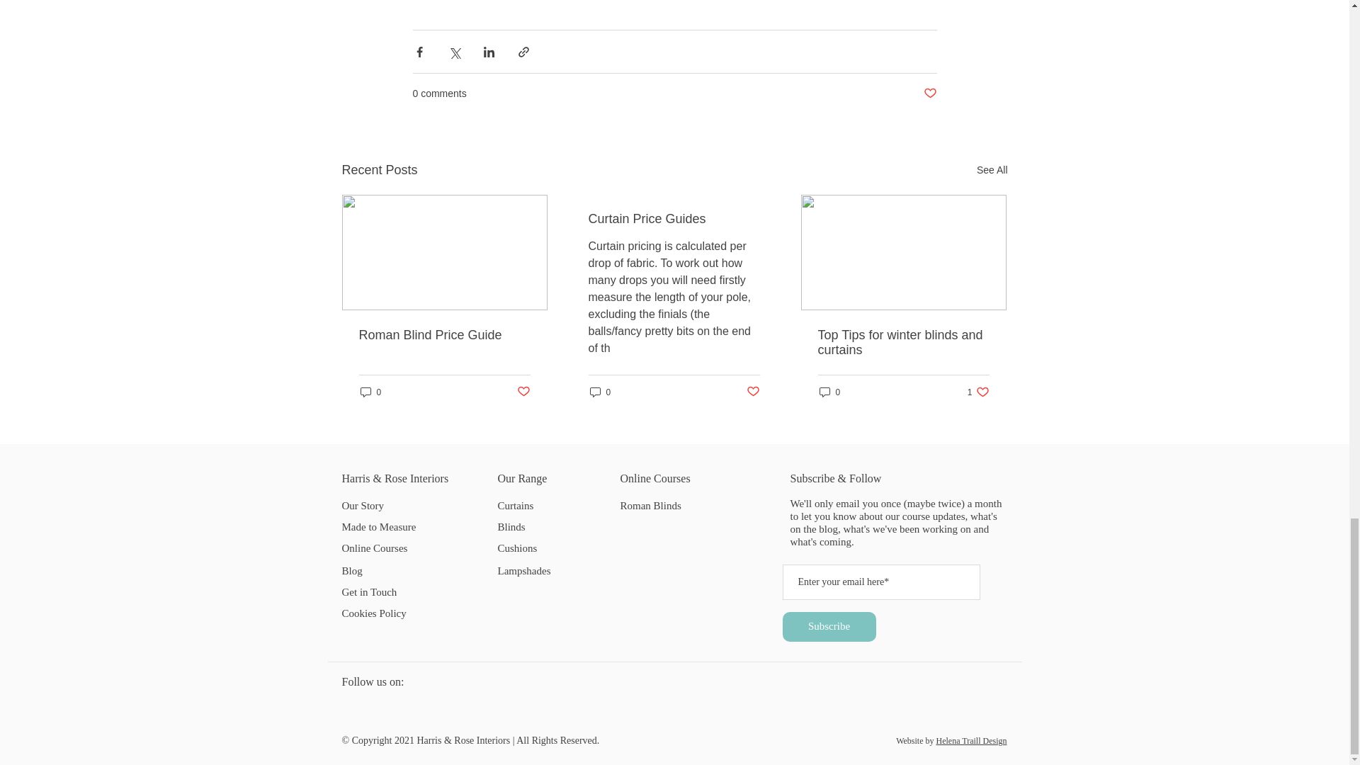  I want to click on See All, so click(992, 170).